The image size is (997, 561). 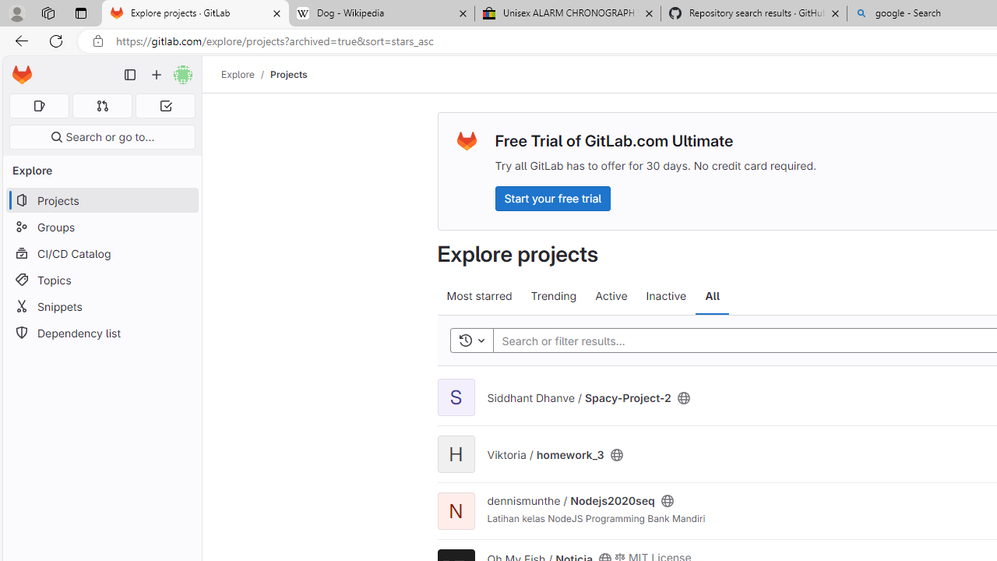 I want to click on Explore, so click(x=238, y=74).